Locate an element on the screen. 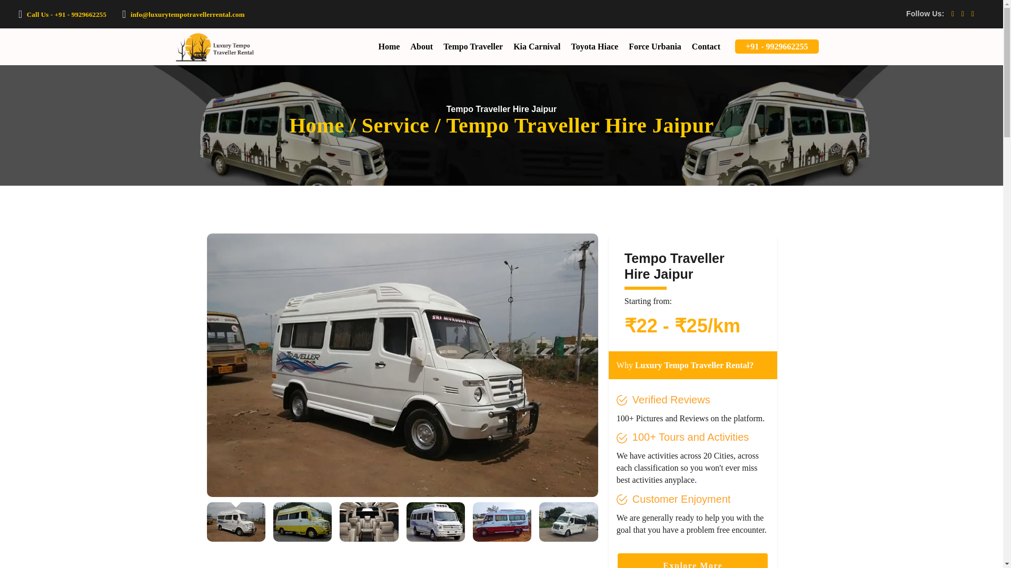  Kia Carnival is located at coordinates (537, 46).